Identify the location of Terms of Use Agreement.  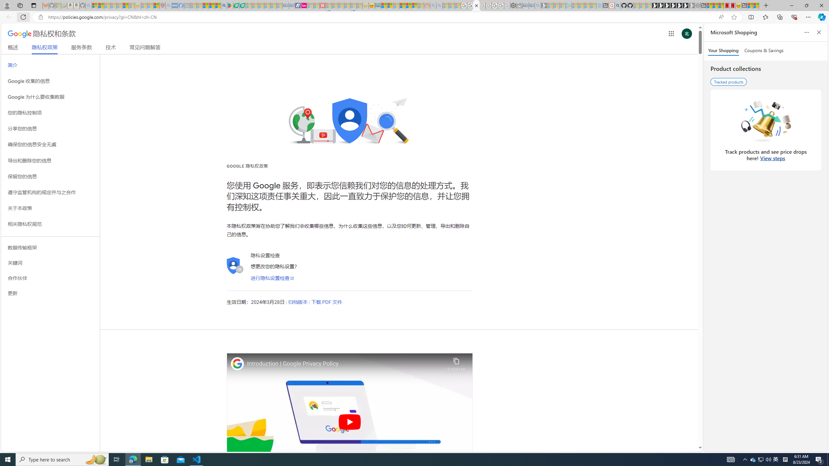
(236, 6).